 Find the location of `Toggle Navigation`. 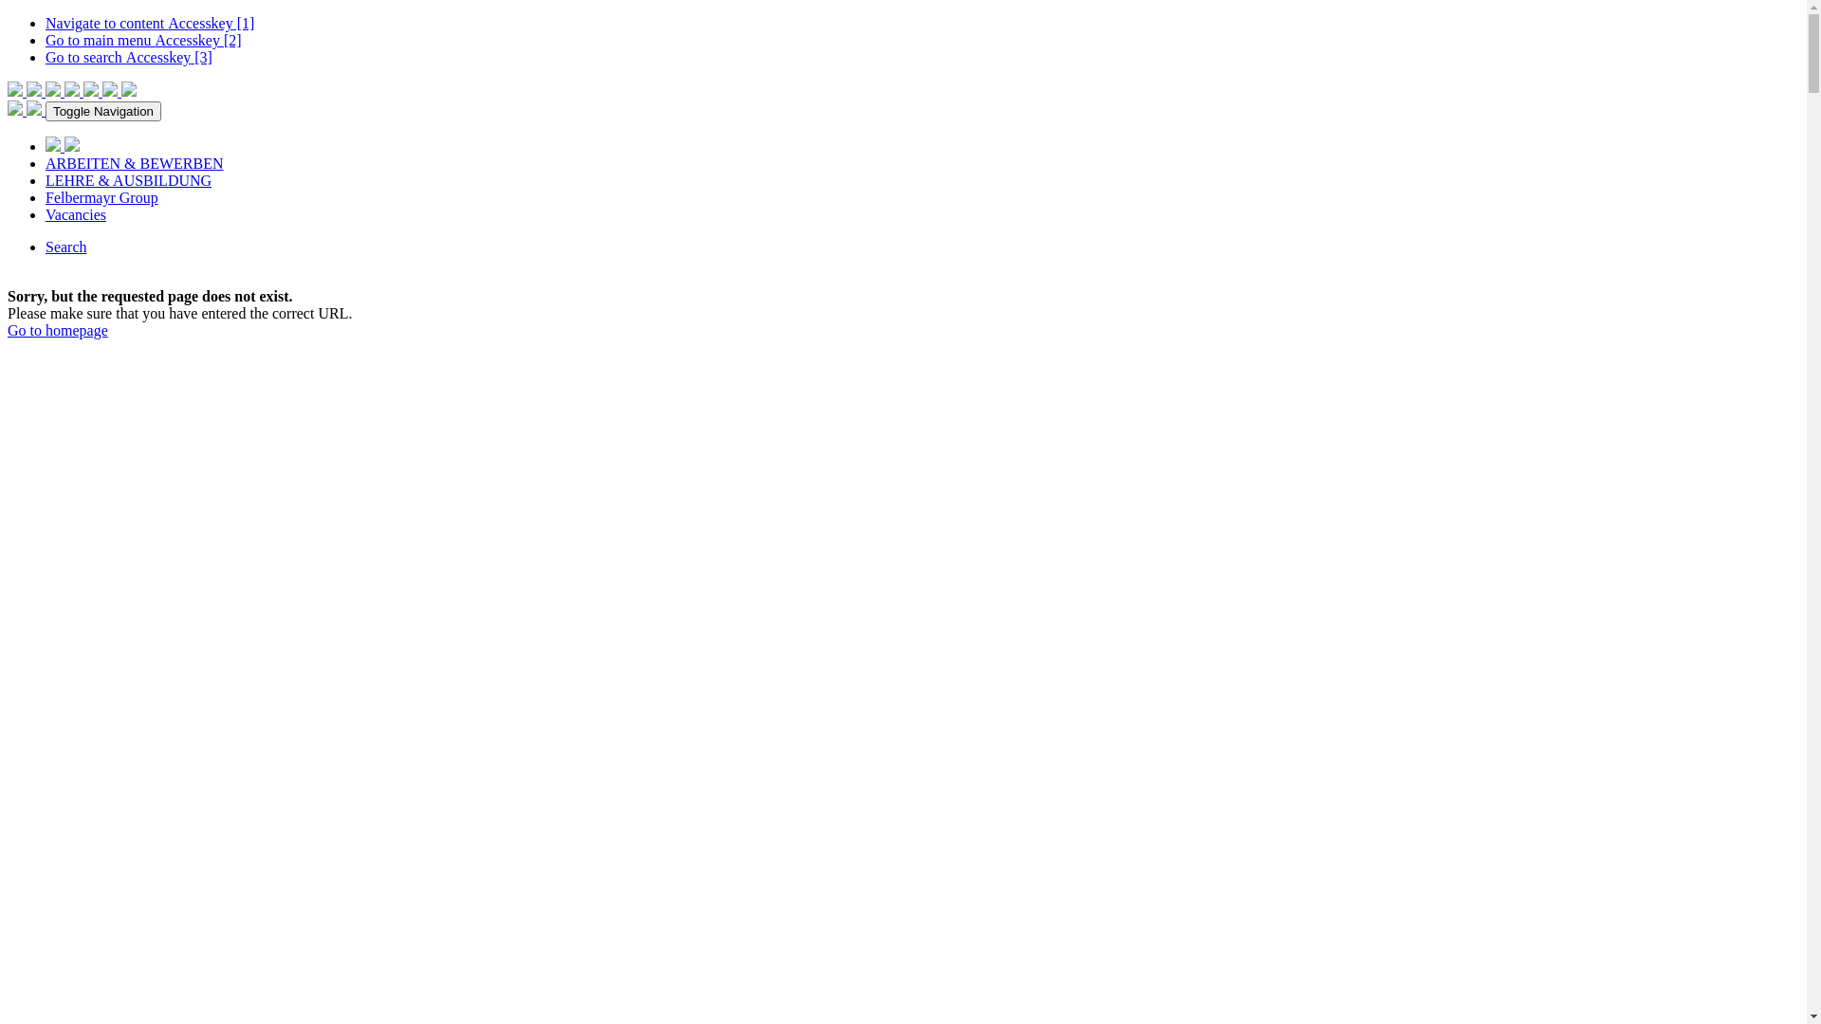

Toggle Navigation is located at coordinates (103, 112).